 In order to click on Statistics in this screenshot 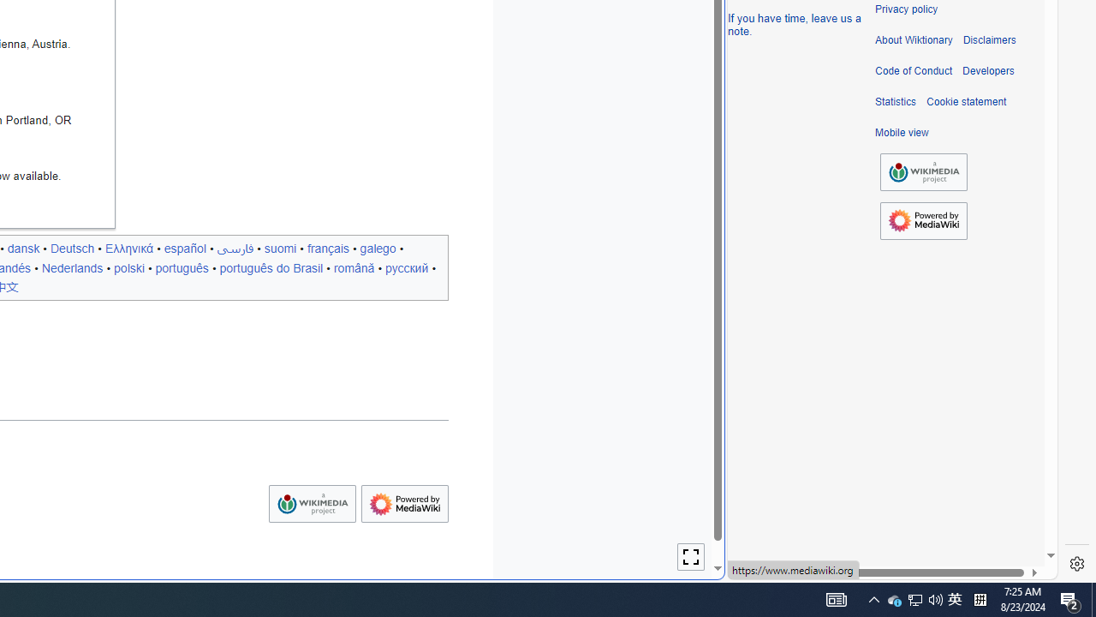, I will do `click(896, 102)`.